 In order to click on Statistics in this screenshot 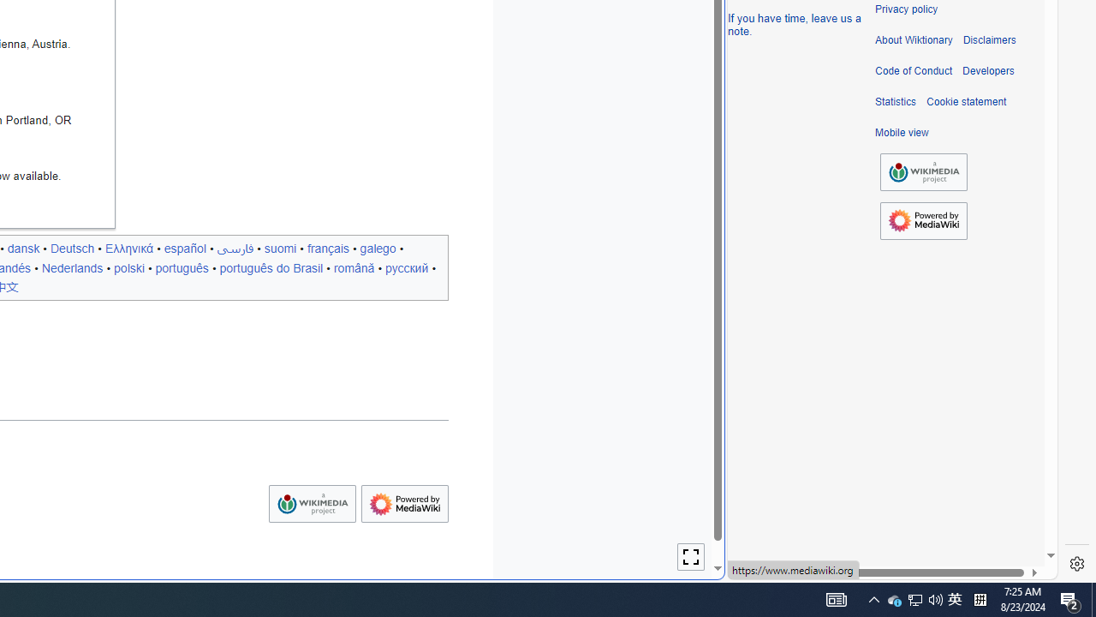, I will do `click(896, 102)`.